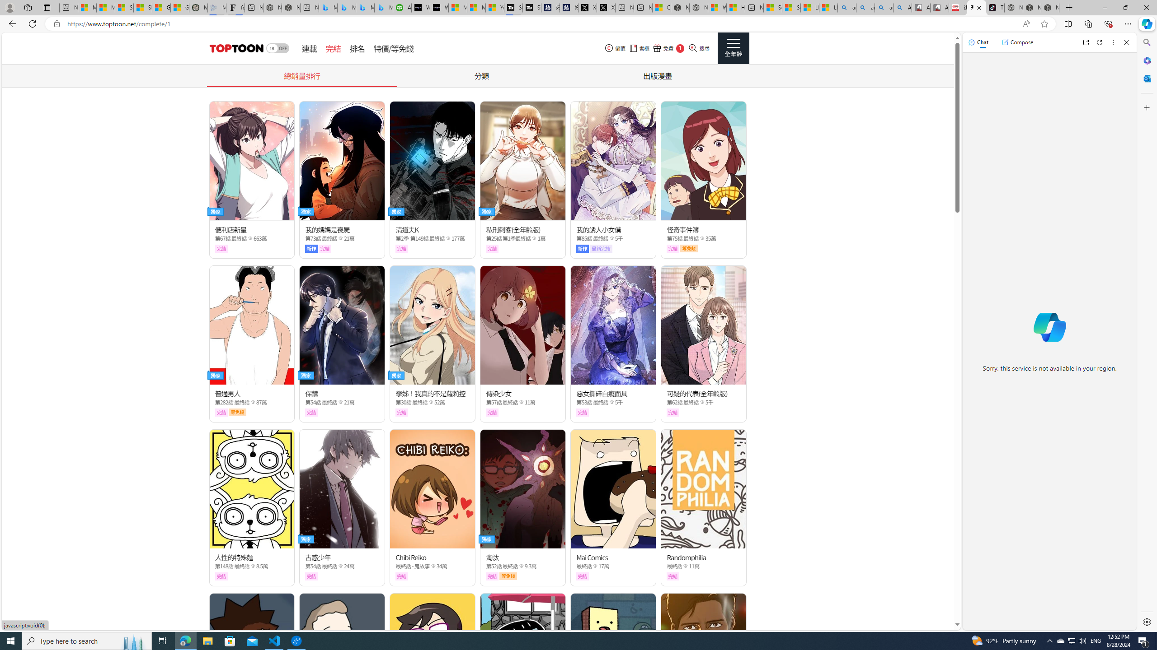 The image size is (1157, 650). Describe the element at coordinates (1086, 42) in the screenshot. I see `Open link in new tab` at that location.